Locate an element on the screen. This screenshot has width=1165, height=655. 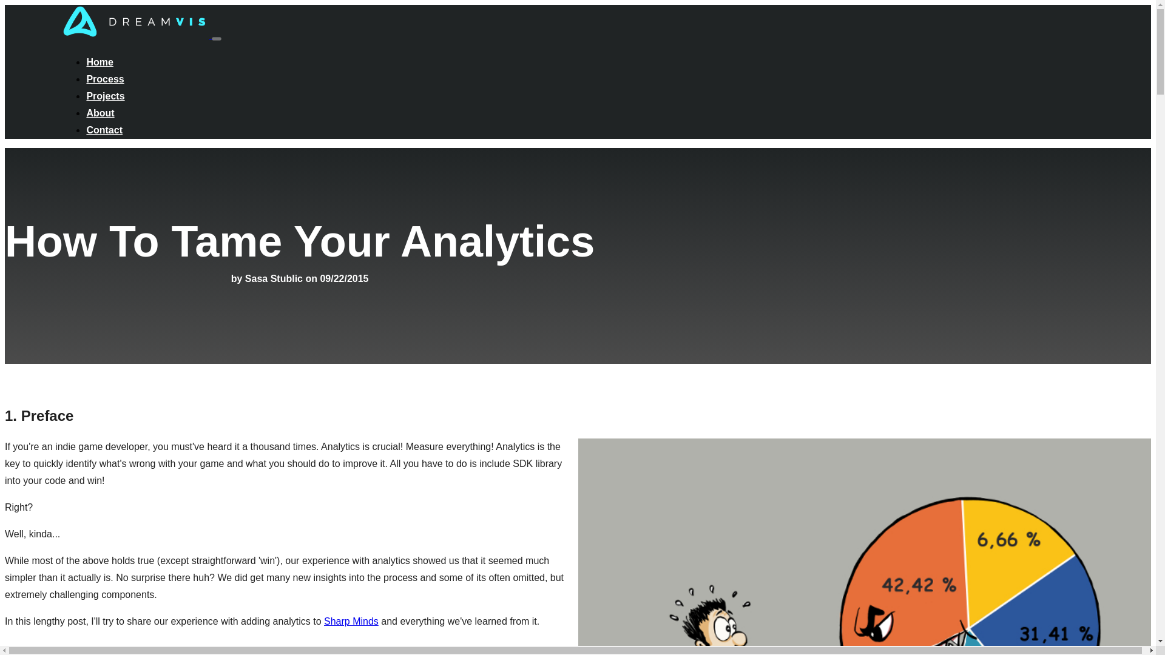
Projects is located at coordinates (106, 96).